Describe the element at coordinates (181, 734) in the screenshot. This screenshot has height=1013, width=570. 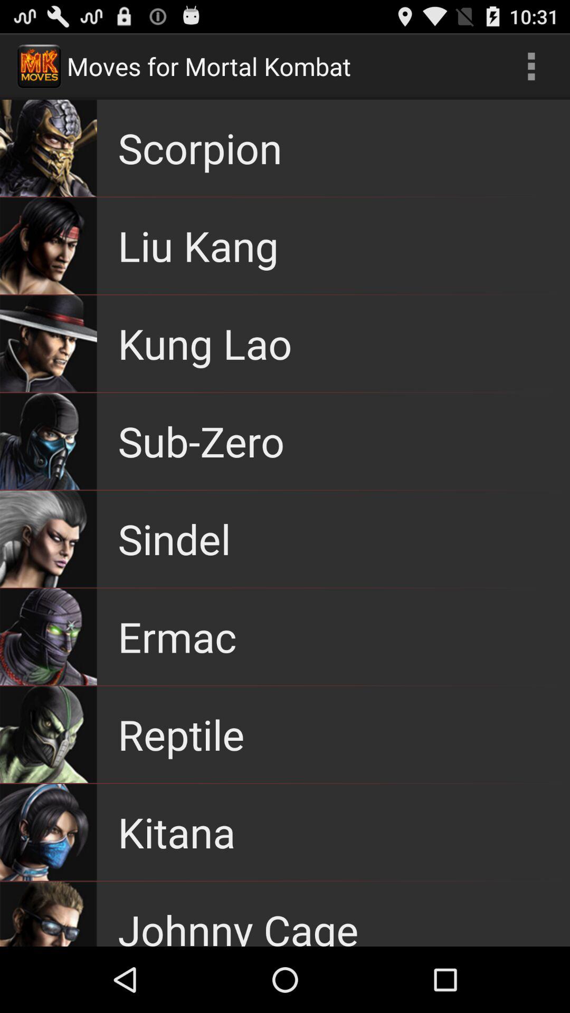
I see `click the reptile app` at that location.